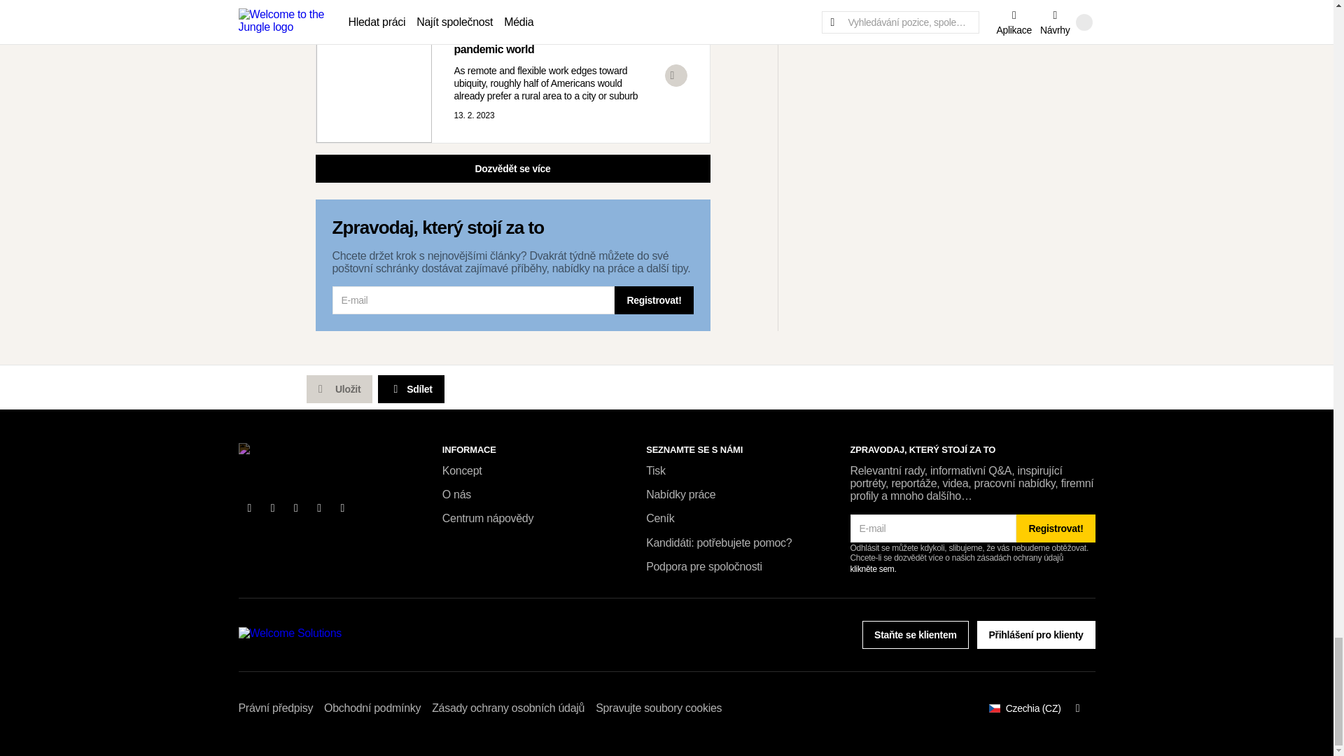 This screenshot has height=756, width=1344. What do you see at coordinates (273, 507) in the screenshot?
I see `Twitter` at bounding box center [273, 507].